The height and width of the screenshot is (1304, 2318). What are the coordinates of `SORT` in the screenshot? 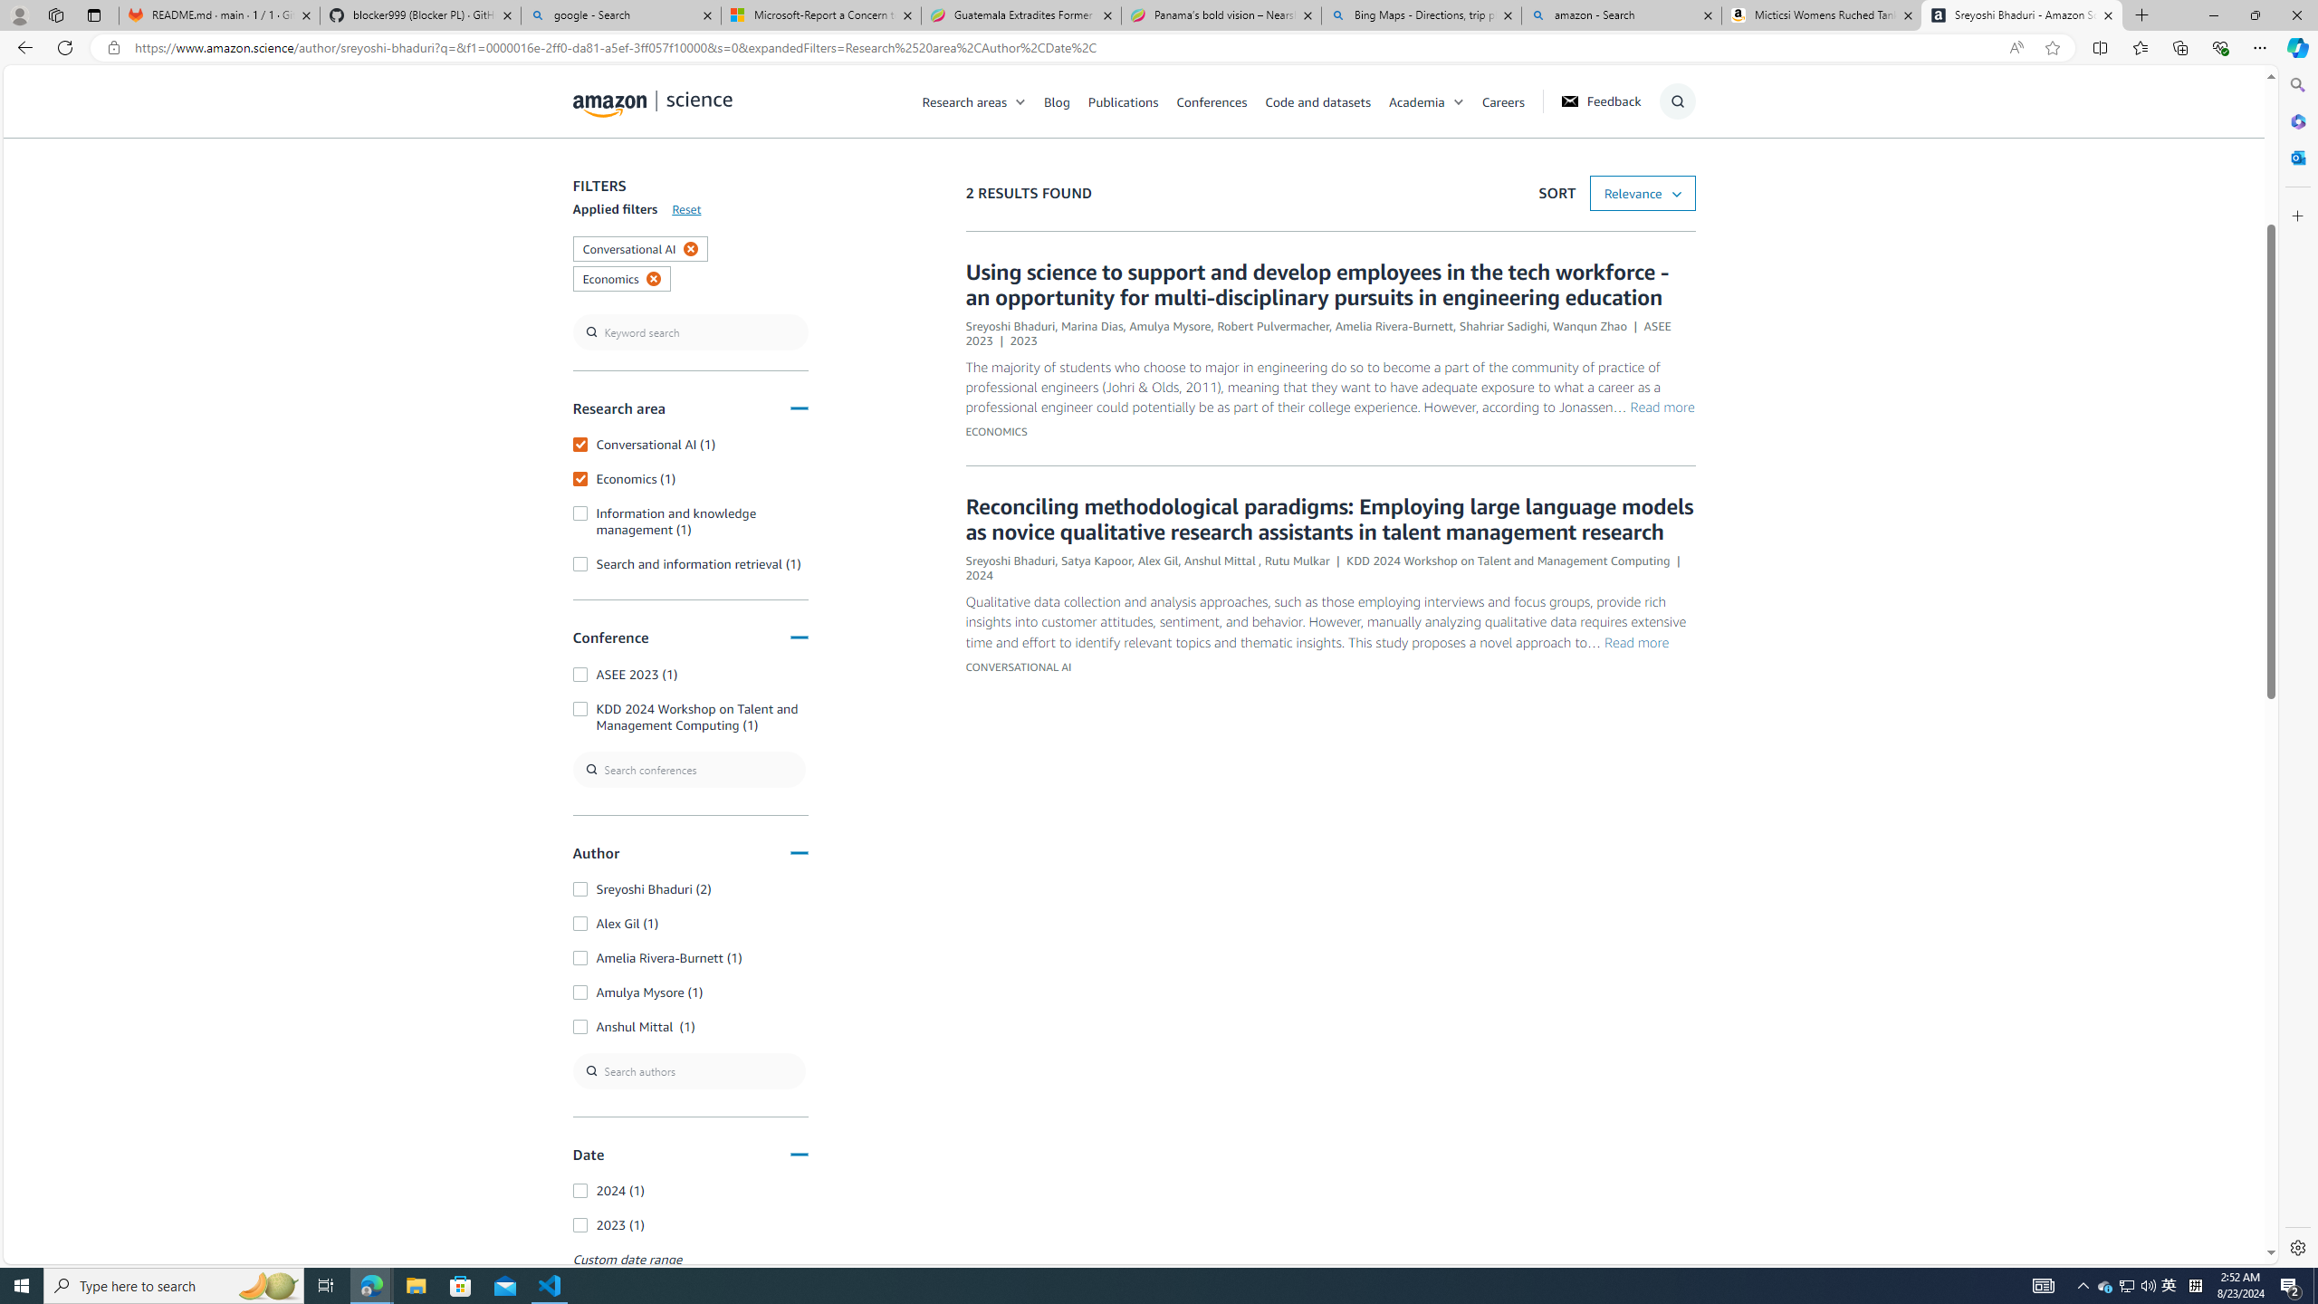 It's located at (1643, 194).